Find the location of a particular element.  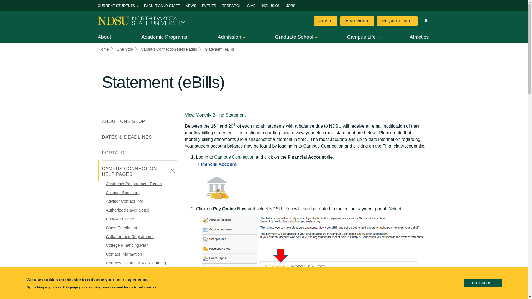

Navigate to About One Stop is located at coordinates (139, 121).